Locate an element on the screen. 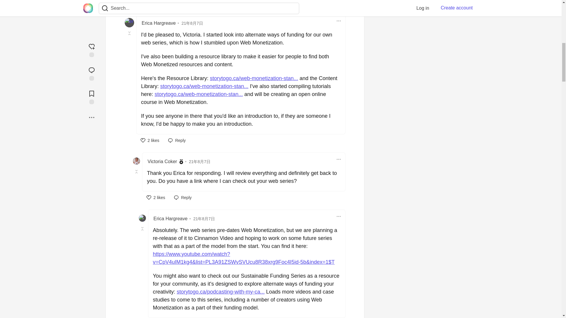  Dropdown menu is located at coordinates (183, 197).